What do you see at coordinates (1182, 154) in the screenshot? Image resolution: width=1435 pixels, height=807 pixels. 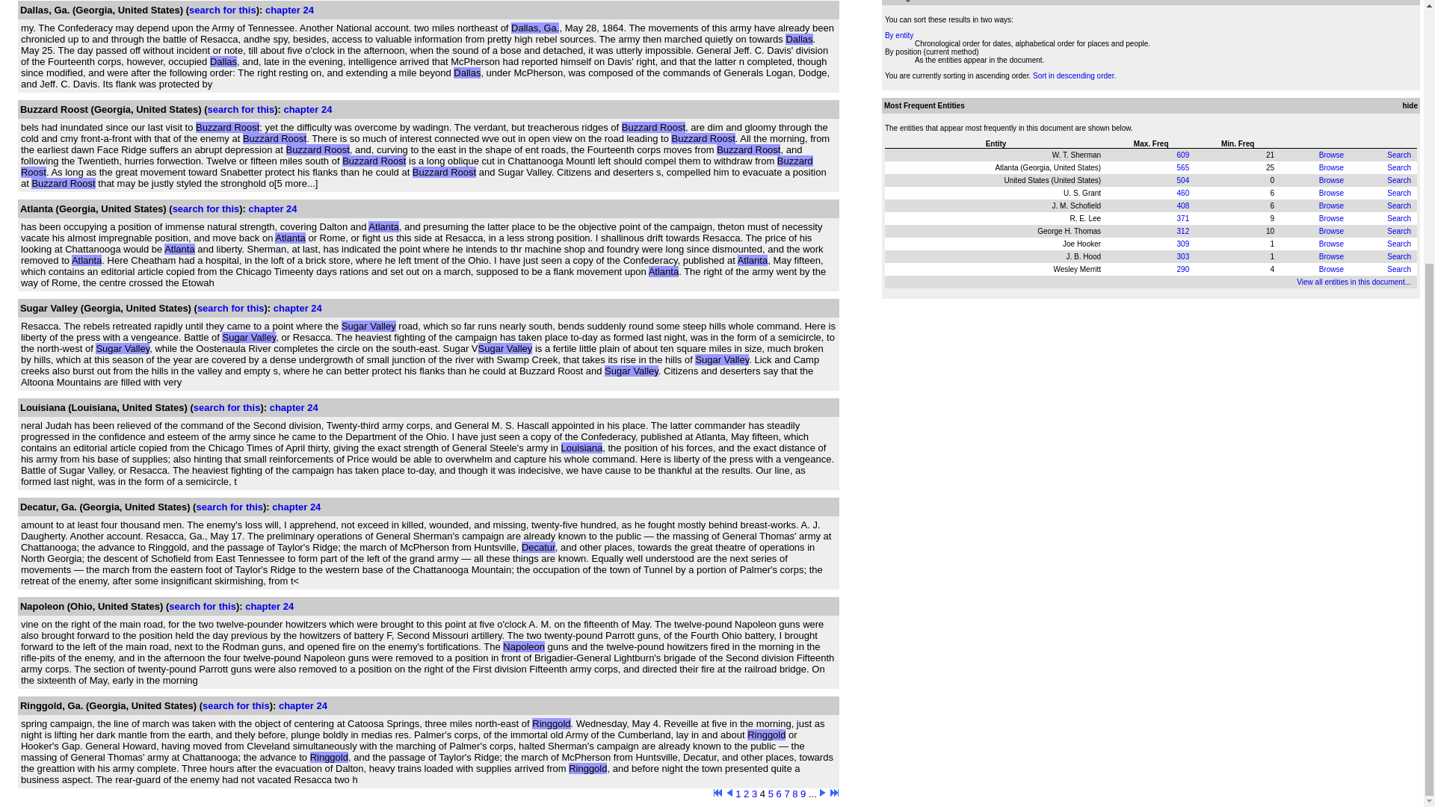 I see `609` at bounding box center [1182, 154].